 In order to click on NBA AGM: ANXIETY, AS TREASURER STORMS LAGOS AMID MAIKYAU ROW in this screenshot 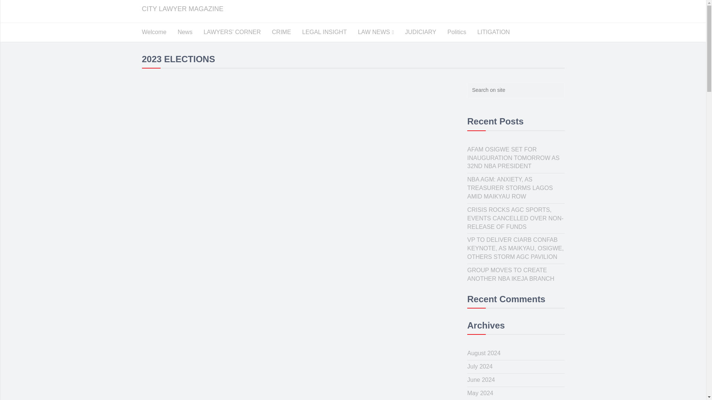, I will do `click(510, 188)`.